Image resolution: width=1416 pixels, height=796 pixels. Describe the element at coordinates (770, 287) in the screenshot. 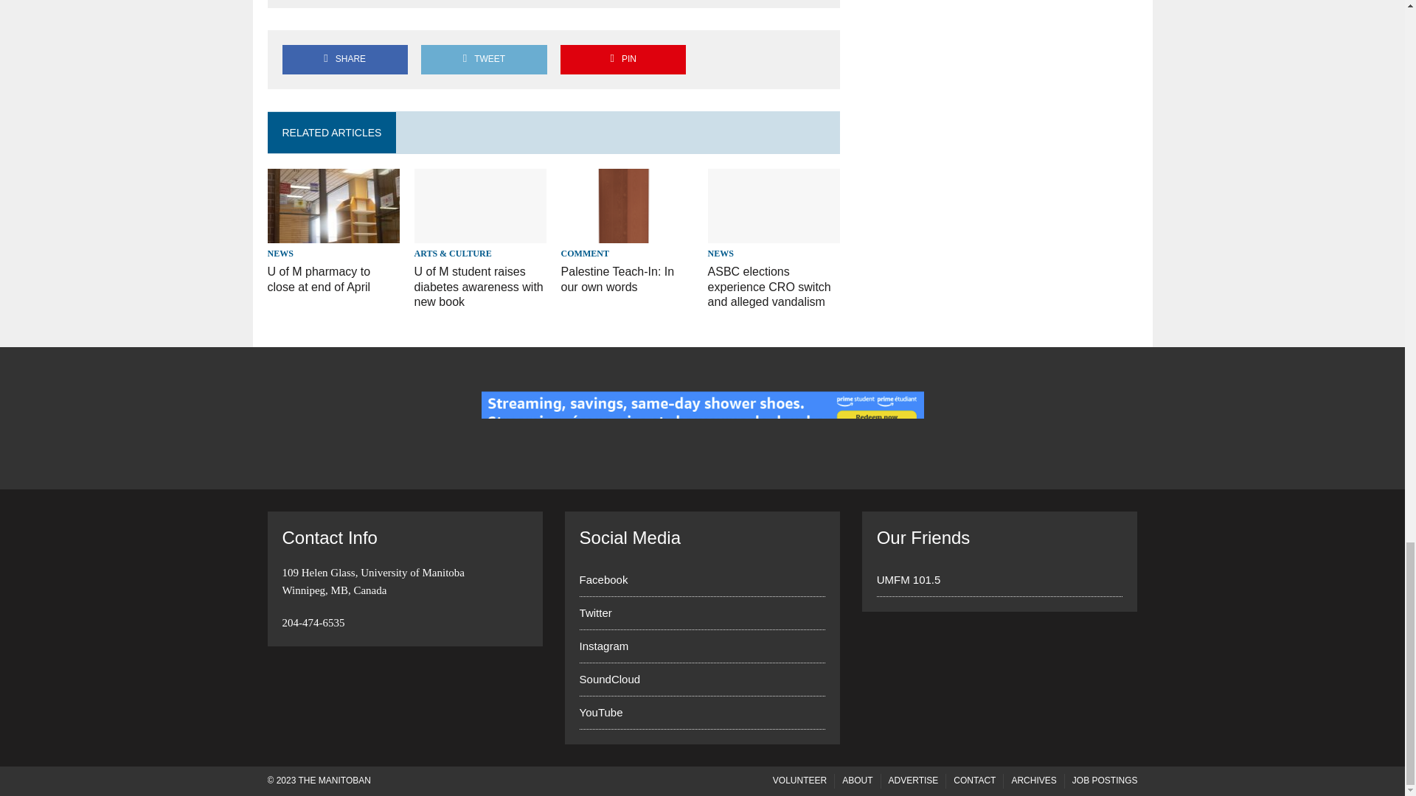

I see `ASBC elections experience  CRO switch and alleged vandalism` at that location.